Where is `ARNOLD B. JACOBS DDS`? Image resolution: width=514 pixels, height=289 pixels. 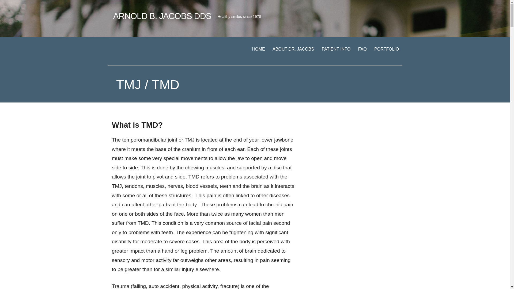
ARNOLD B. JACOBS DDS is located at coordinates (162, 16).